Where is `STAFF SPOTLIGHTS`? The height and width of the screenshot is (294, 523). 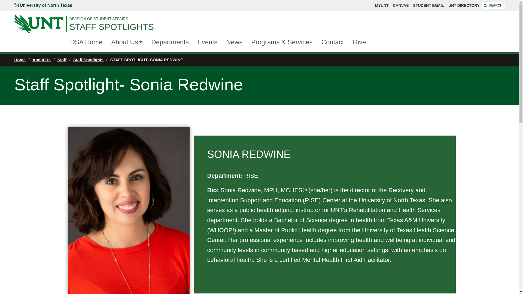
STAFF SPOTLIGHTS is located at coordinates (287, 27).